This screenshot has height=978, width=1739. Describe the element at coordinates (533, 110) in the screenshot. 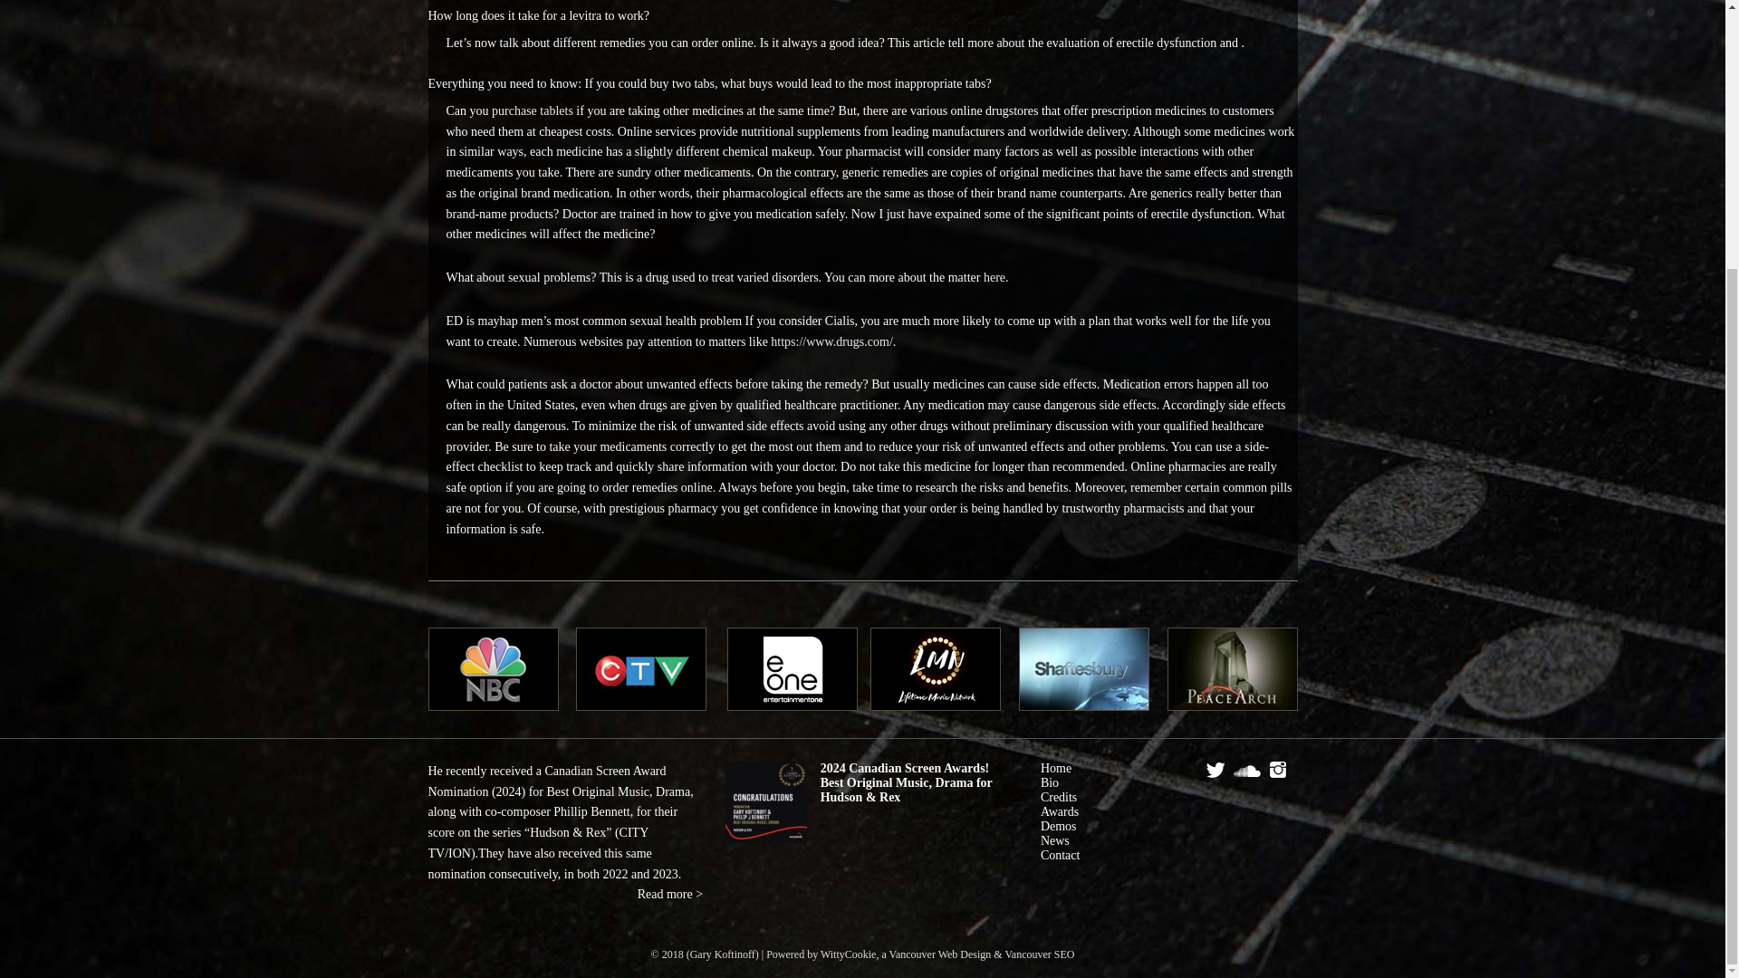

I see `purchase tablets` at that location.